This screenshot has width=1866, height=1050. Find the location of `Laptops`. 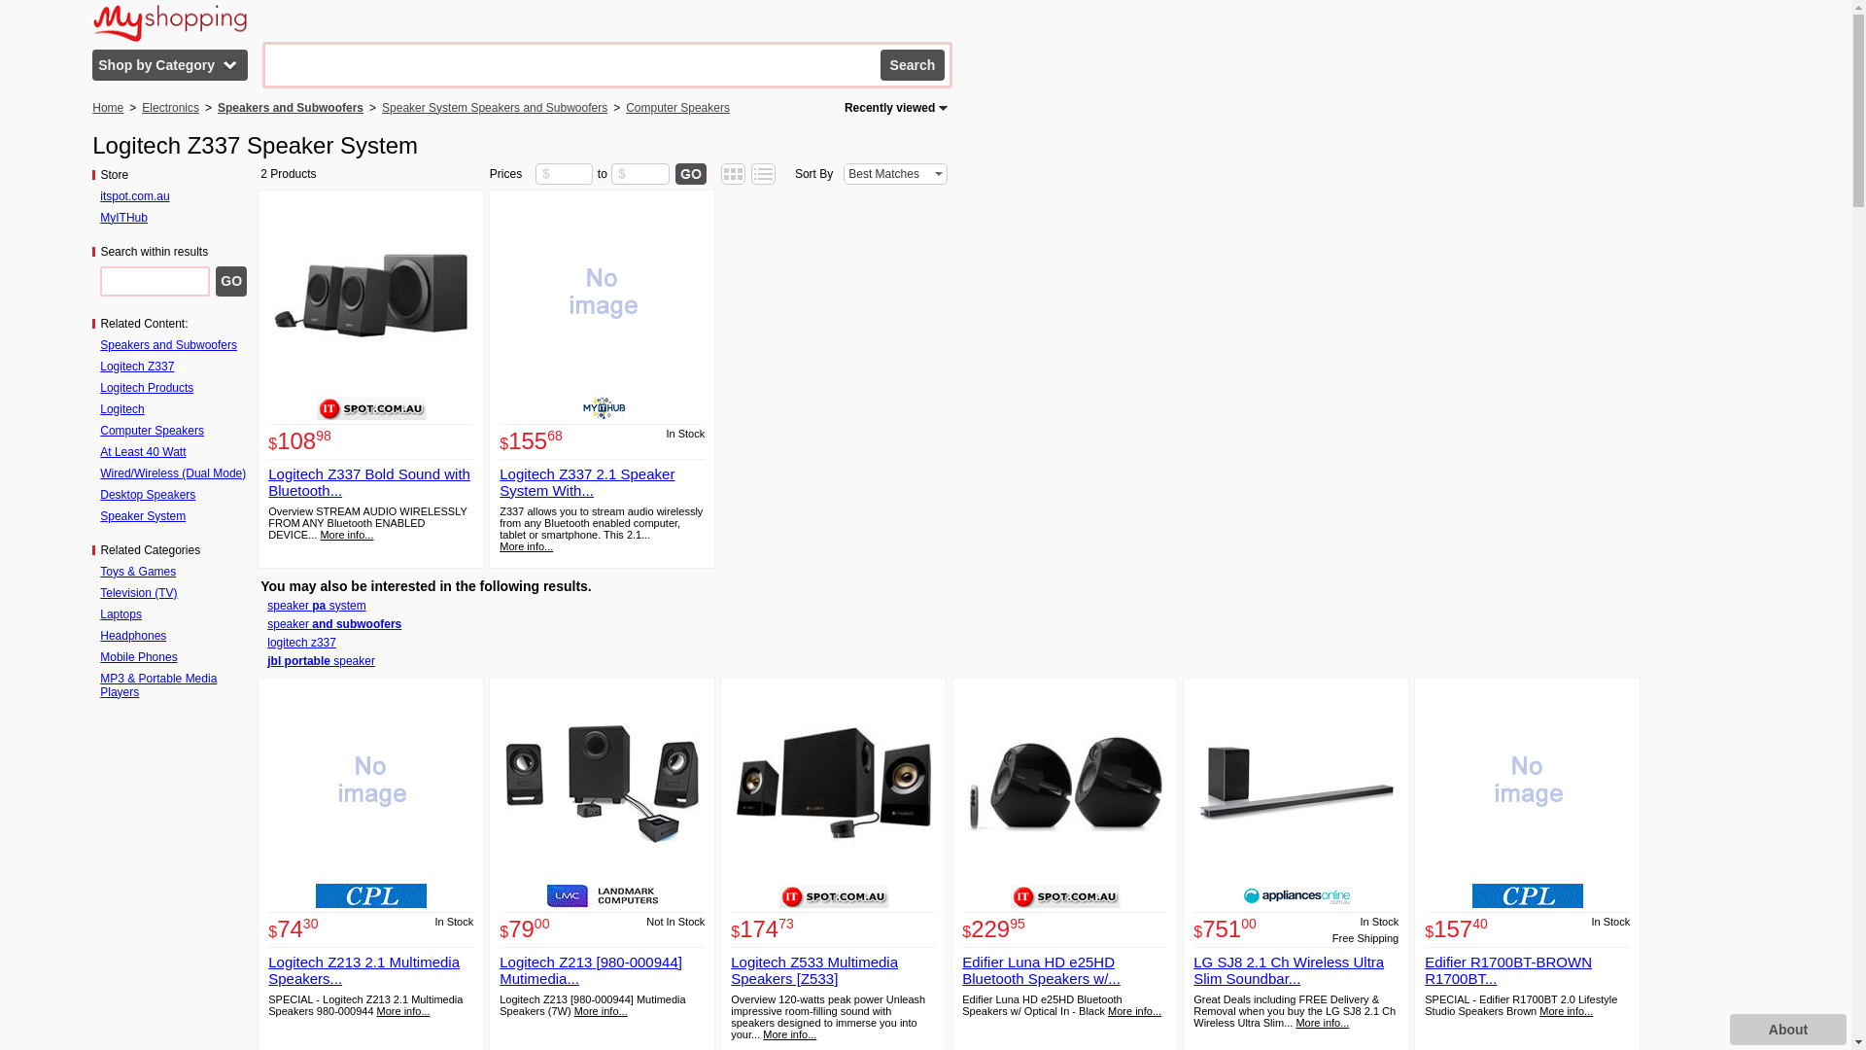

Laptops is located at coordinates (121, 614).